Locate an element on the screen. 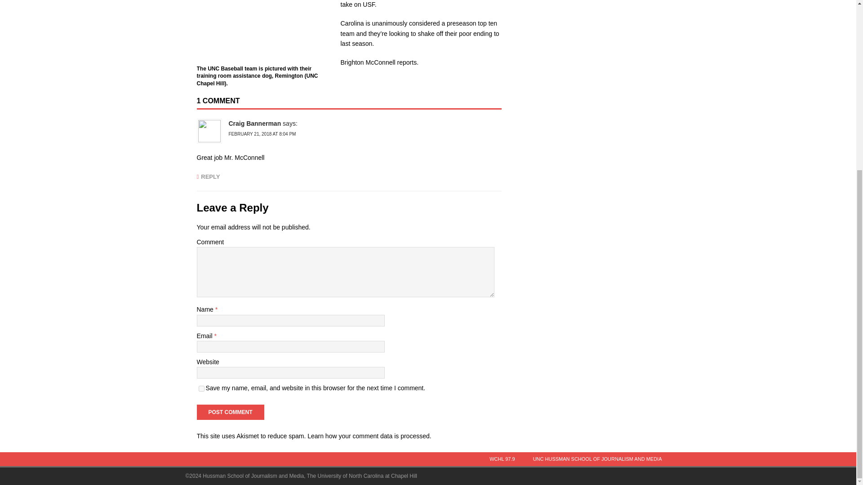 The image size is (863, 485). WCHL 97.9 is located at coordinates (502, 459).